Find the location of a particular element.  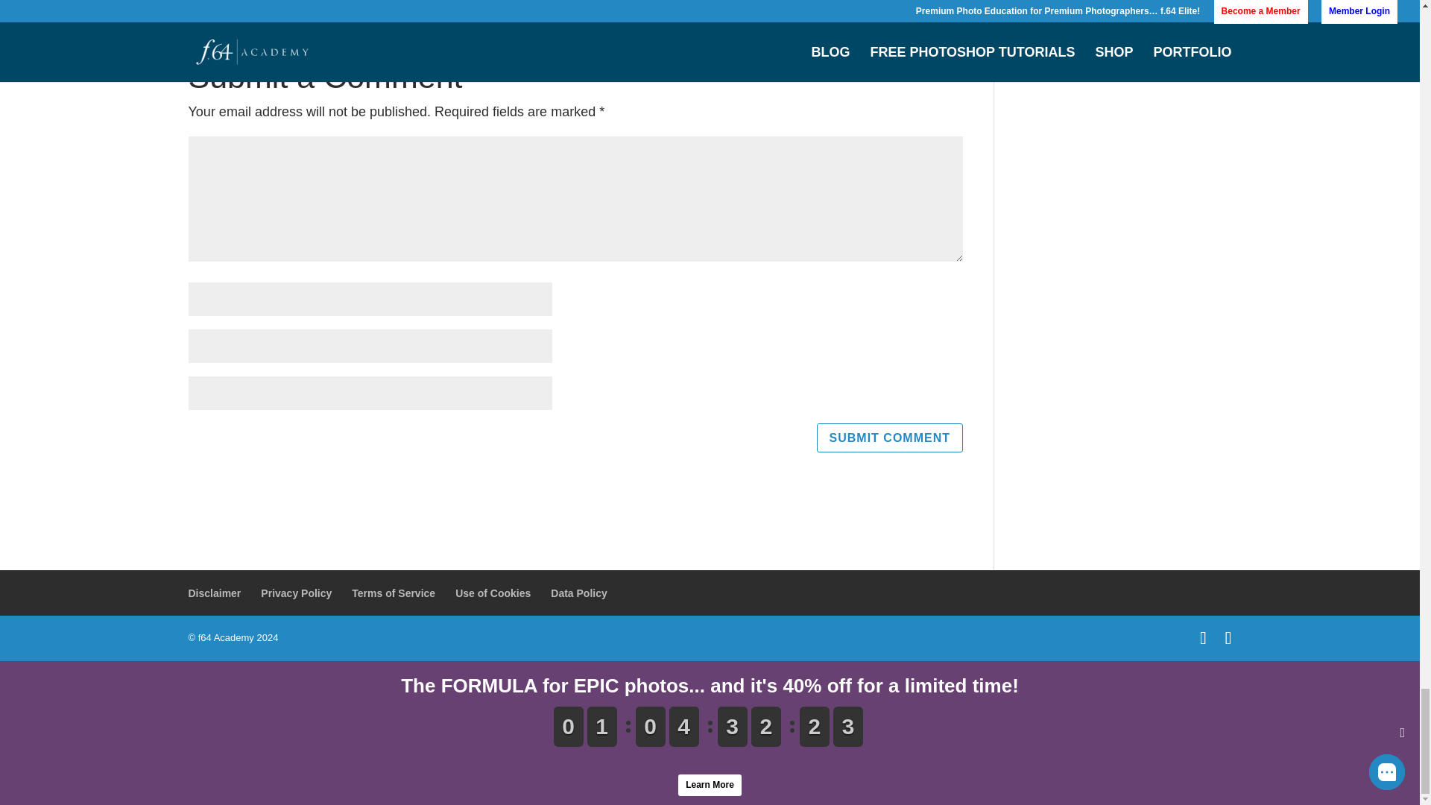

Submit Comment is located at coordinates (890, 438).